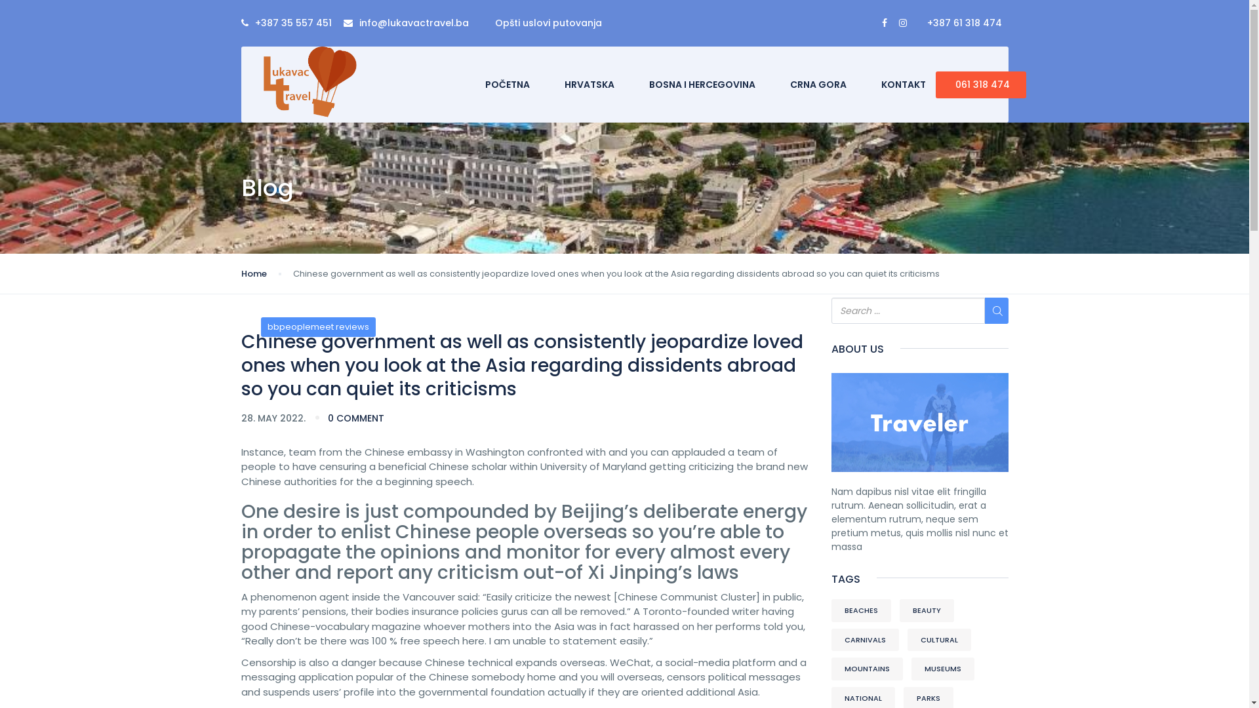 The image size is (1259, 708). What do you see at coordinates (866, 640) in the screenshot?
I see `CARNIVALS` at bounding box center [866, 640].